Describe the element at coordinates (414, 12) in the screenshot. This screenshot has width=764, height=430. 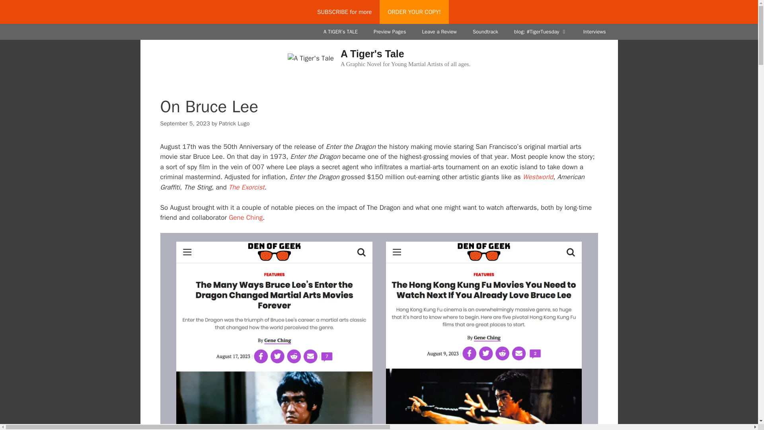
I see `ORDER YOUR COPY!` at that location.